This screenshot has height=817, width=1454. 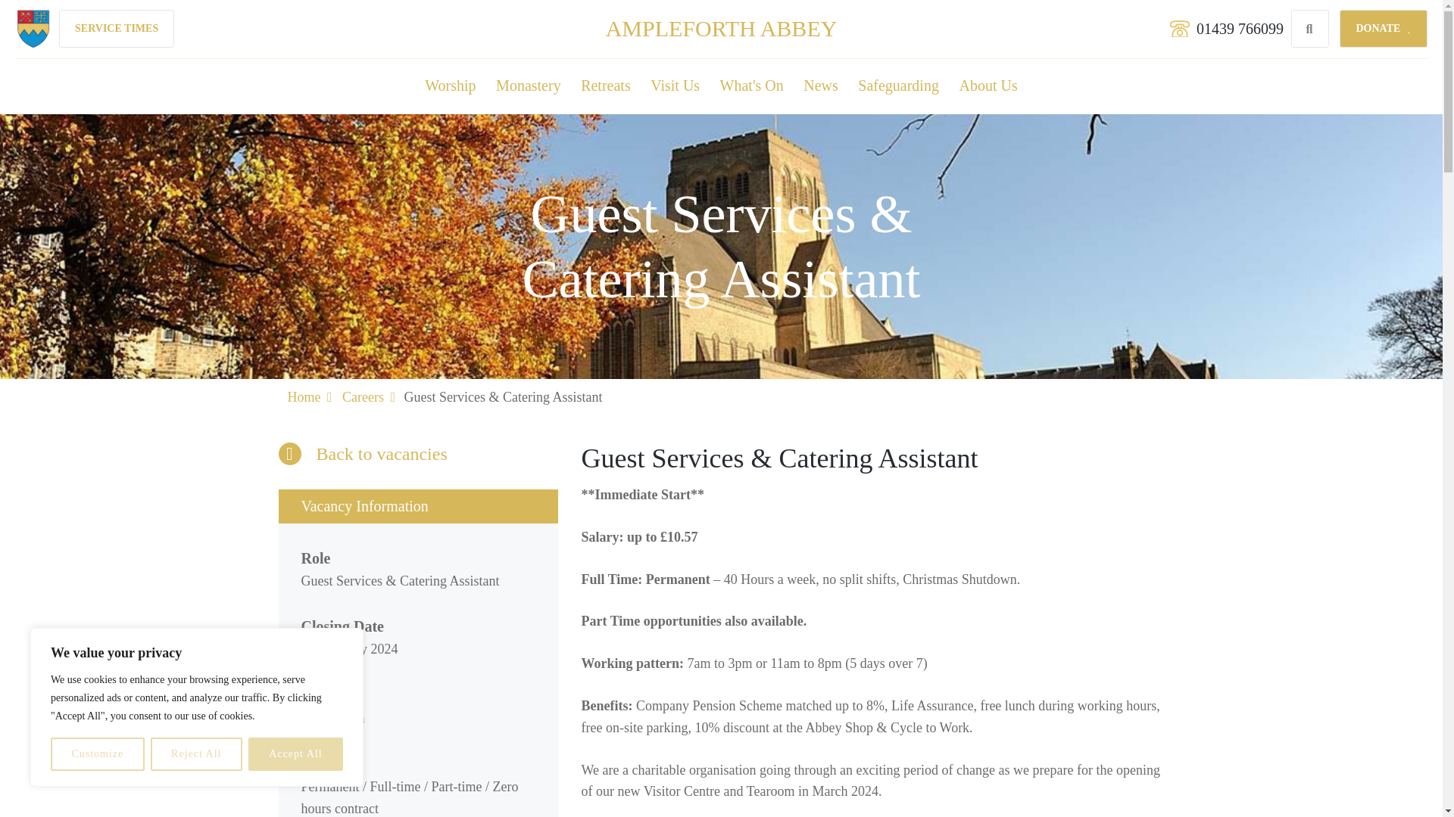 I want to click on Customize, so click(x=97, y=754).